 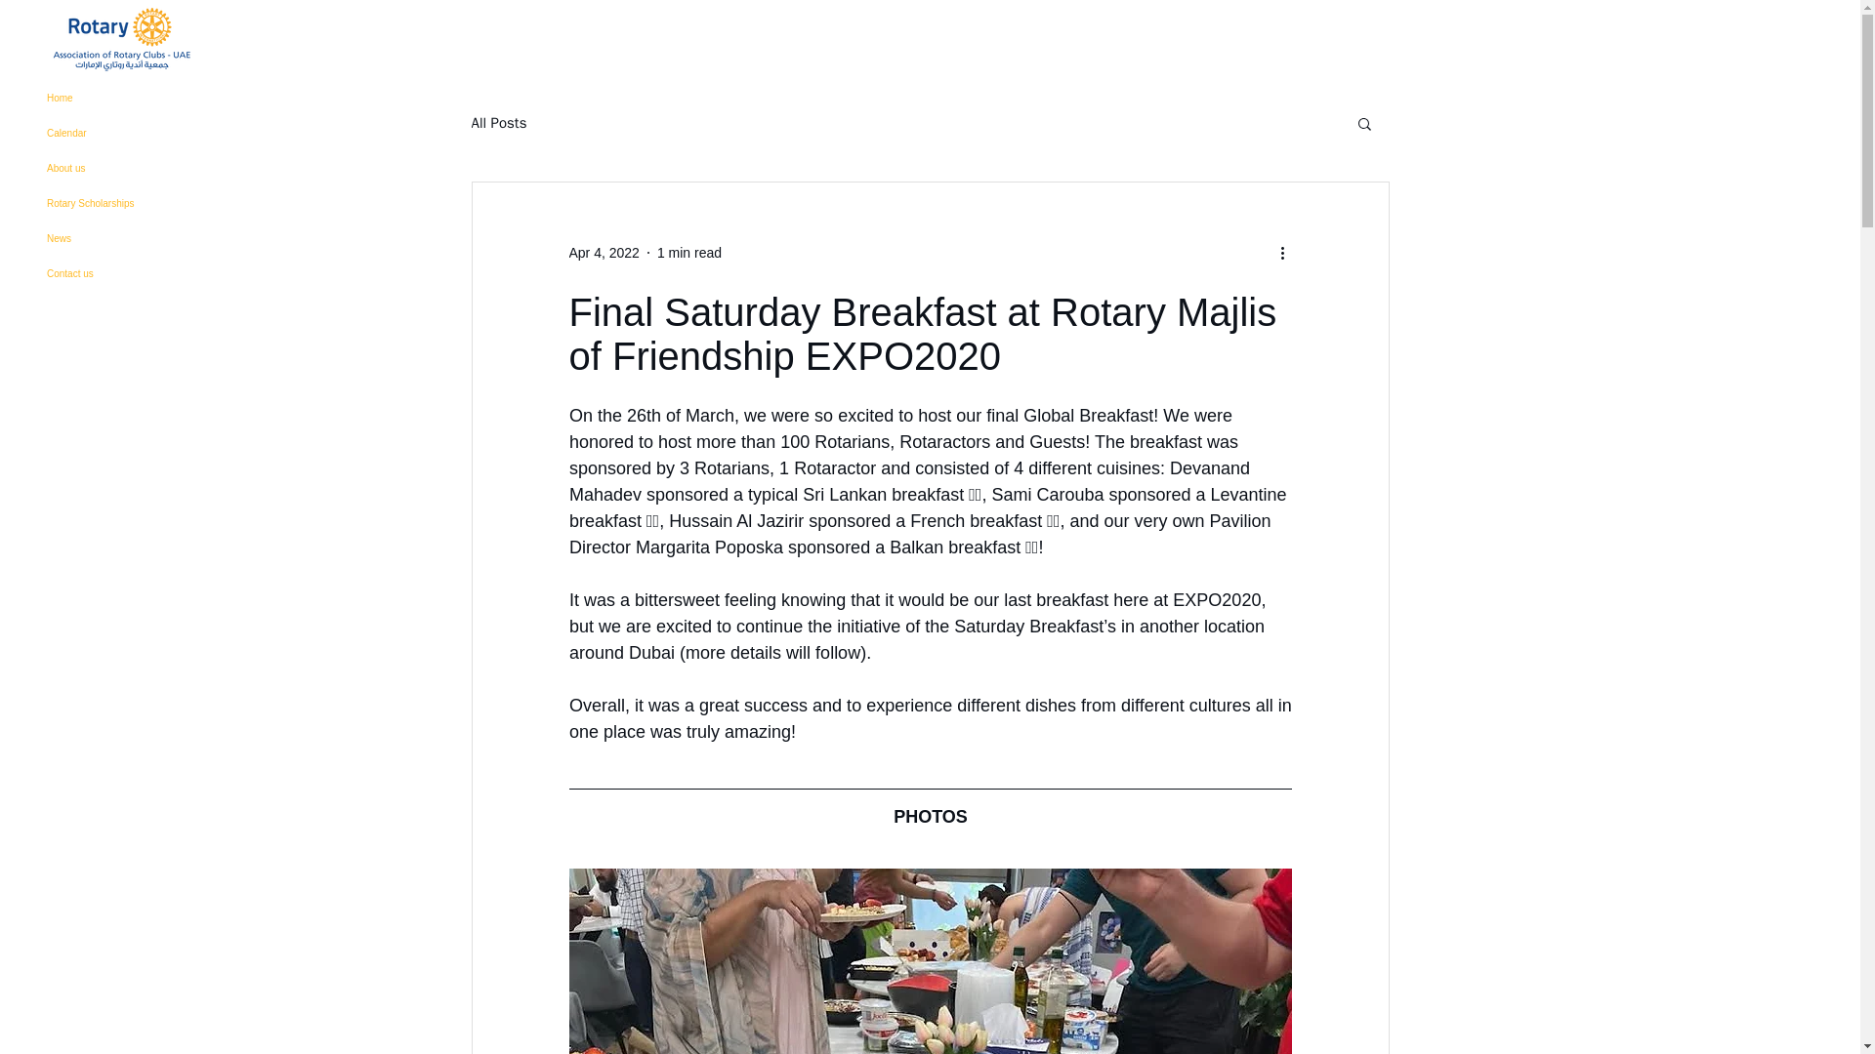 What do you see at coordinates (141, 133) in the screenshot?
I see `Calendar` at bounding box center [141, 133].